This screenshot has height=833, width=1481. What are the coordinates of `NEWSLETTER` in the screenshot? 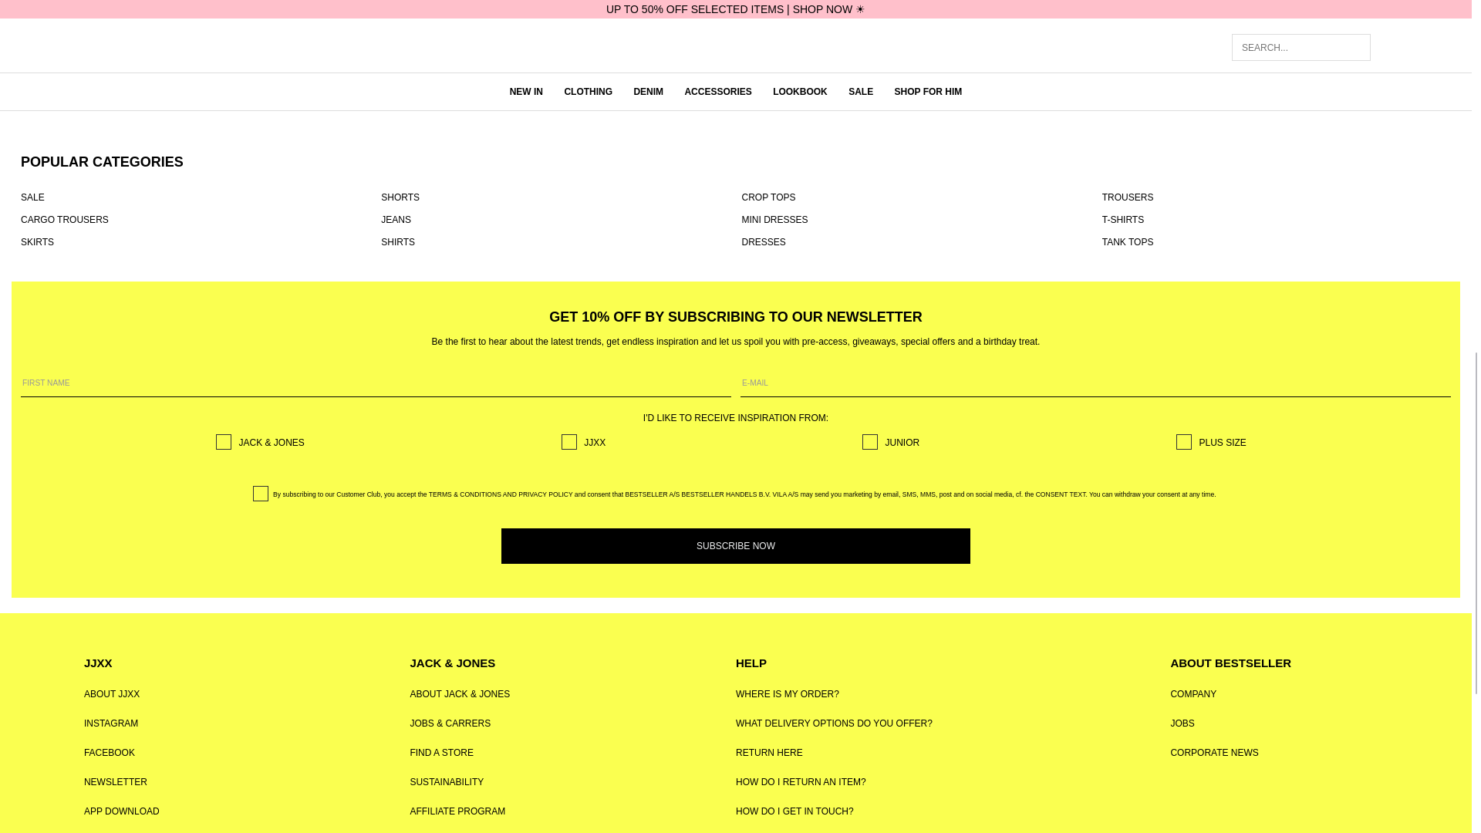 It's located at (116, 781).